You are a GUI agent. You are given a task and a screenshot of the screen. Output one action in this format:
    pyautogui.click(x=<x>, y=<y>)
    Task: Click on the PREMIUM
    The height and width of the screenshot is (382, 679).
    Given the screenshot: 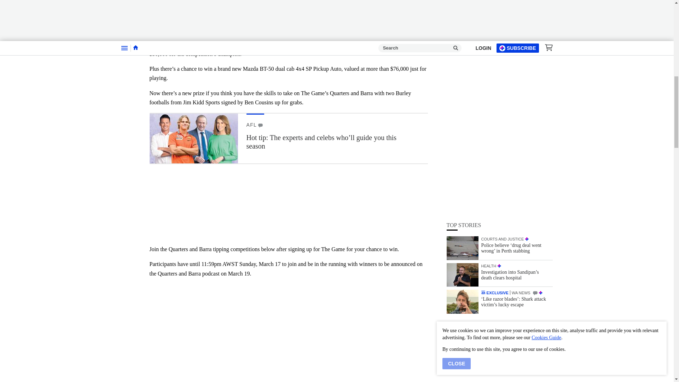 What is the action you would take?
    pyautogui.click(x=527, y=52)
    